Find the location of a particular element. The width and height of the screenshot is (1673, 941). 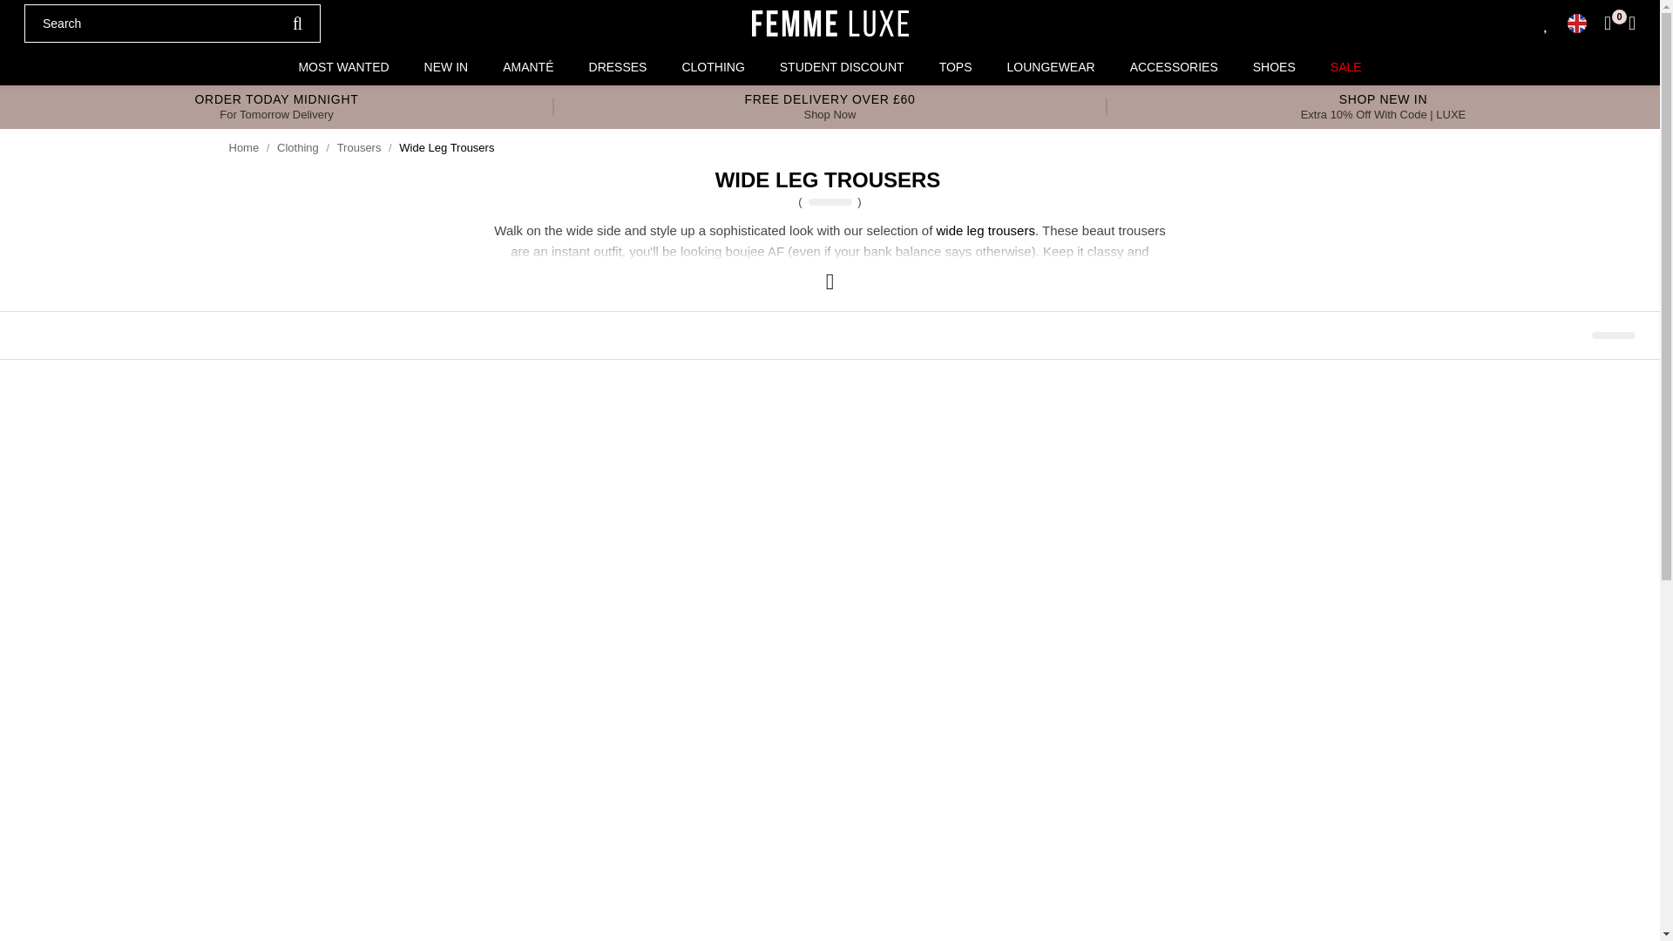

Trousers is located at coordinates (359, 148).